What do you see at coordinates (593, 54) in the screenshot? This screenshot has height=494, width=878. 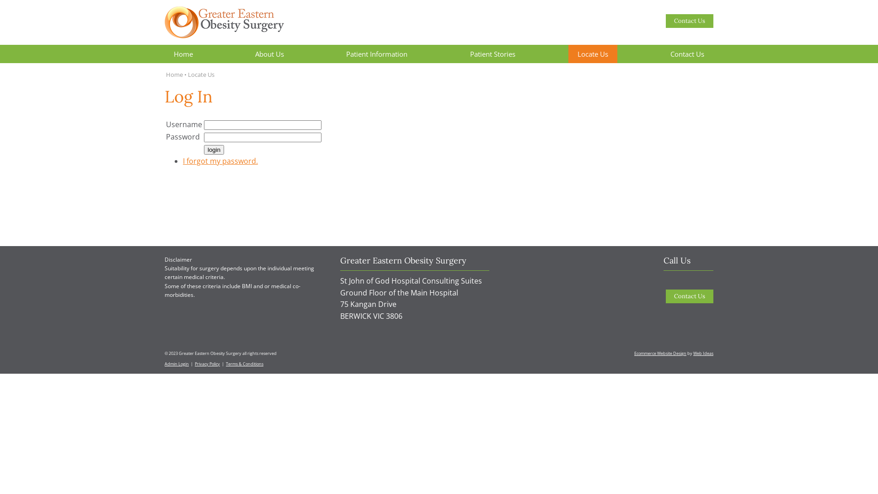 I see `Locate Us` at bounding box center [593, 54].